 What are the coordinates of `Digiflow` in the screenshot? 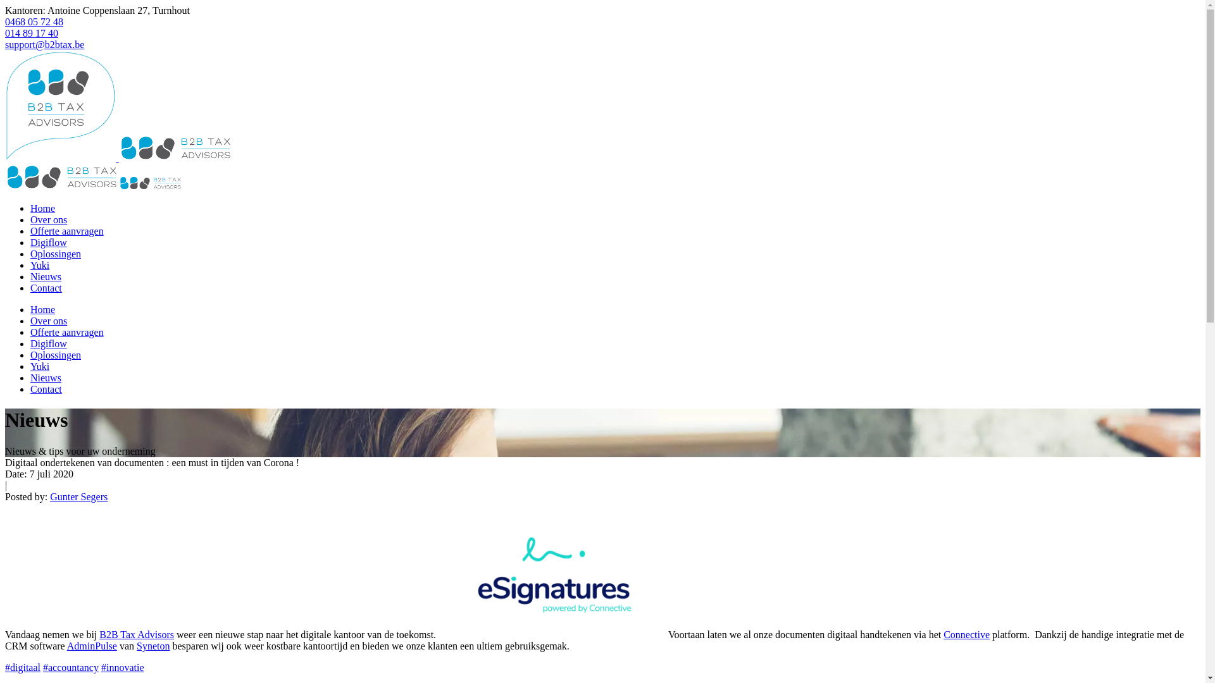 It's located at (49, 344).